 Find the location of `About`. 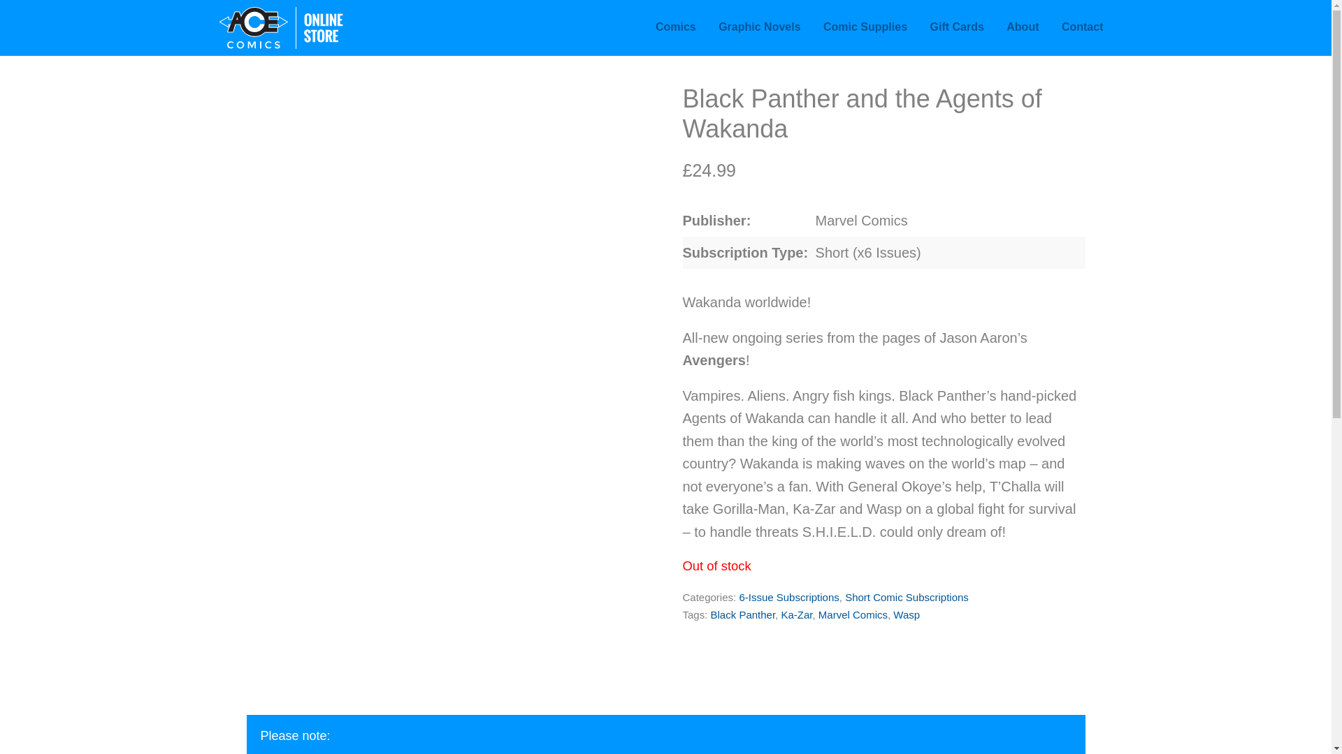

About is located at coordinates (1022, 27).